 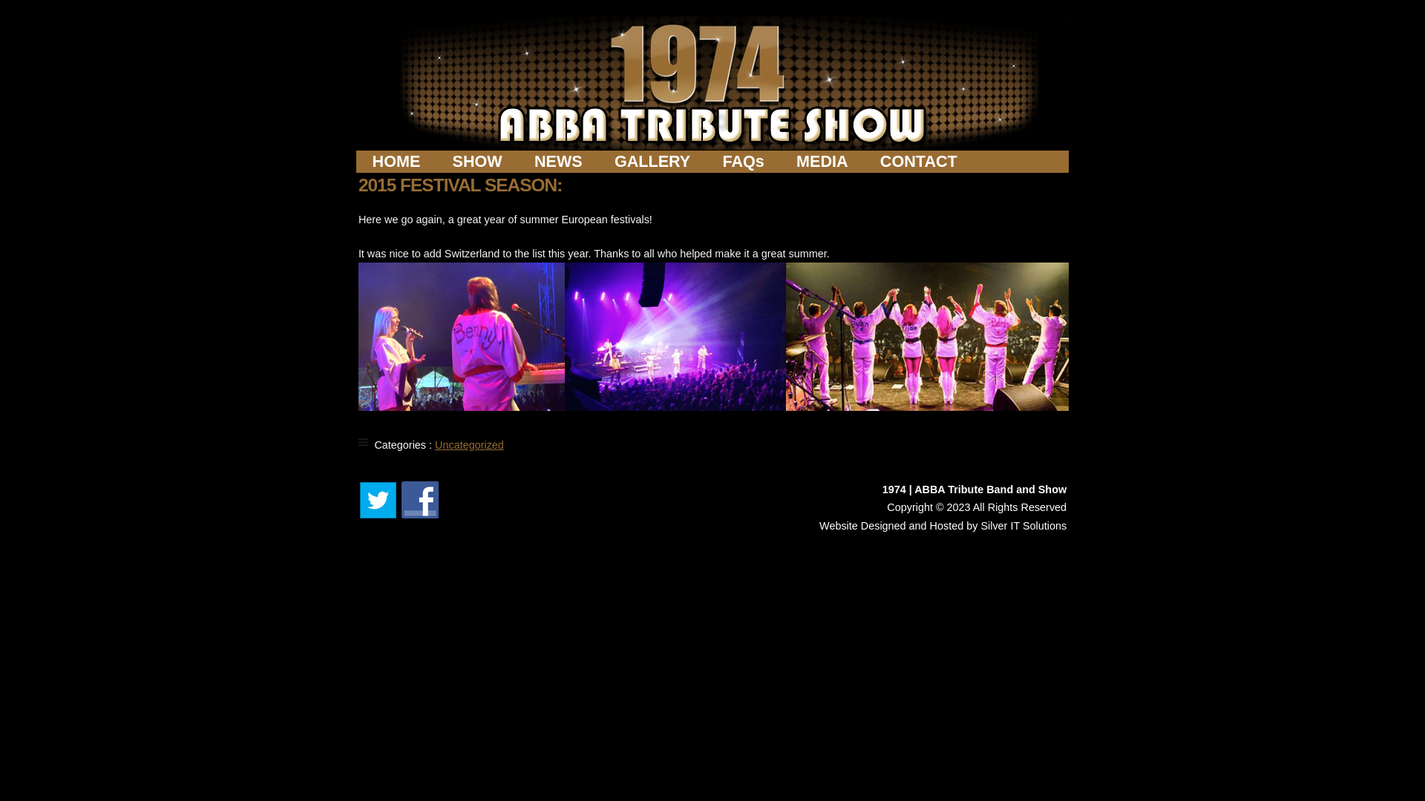 I want to click on CONTACT, so click(x=919, y=162).